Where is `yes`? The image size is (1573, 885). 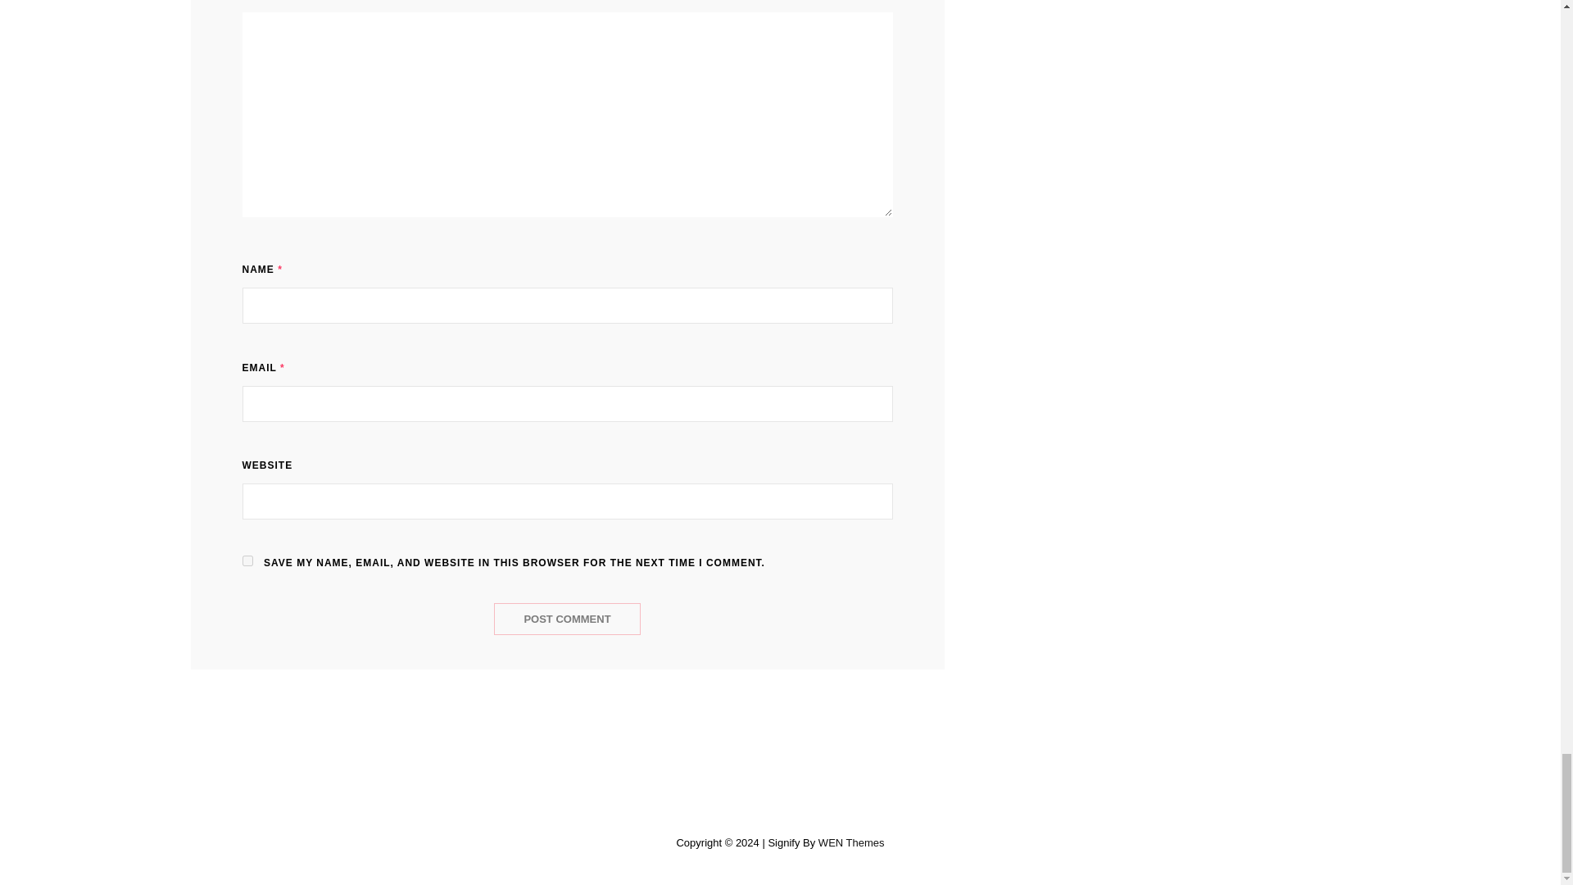
yes is located at coordinates (247, 560).